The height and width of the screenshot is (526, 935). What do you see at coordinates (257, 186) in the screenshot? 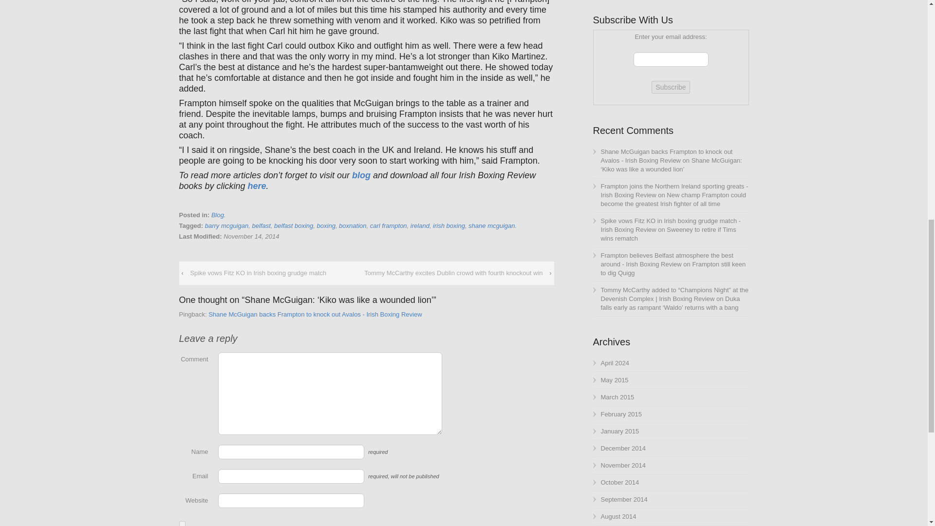
I see `here` at bounding box center [257, 186].